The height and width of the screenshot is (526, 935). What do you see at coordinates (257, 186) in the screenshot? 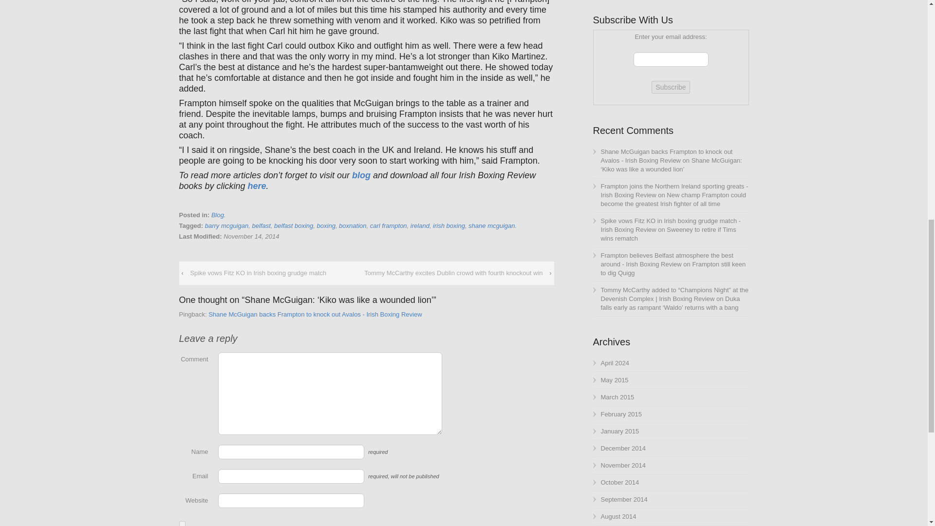
I see `here` at bounding box center [257, 186].